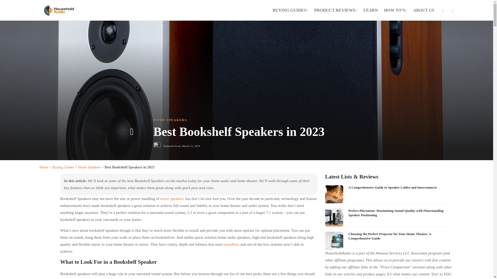 This screenshot has height=279, width=497. Describe the element at coordinates (335, 10) in the screenshot. I see `PRODUCT REVIEWS` at that location.